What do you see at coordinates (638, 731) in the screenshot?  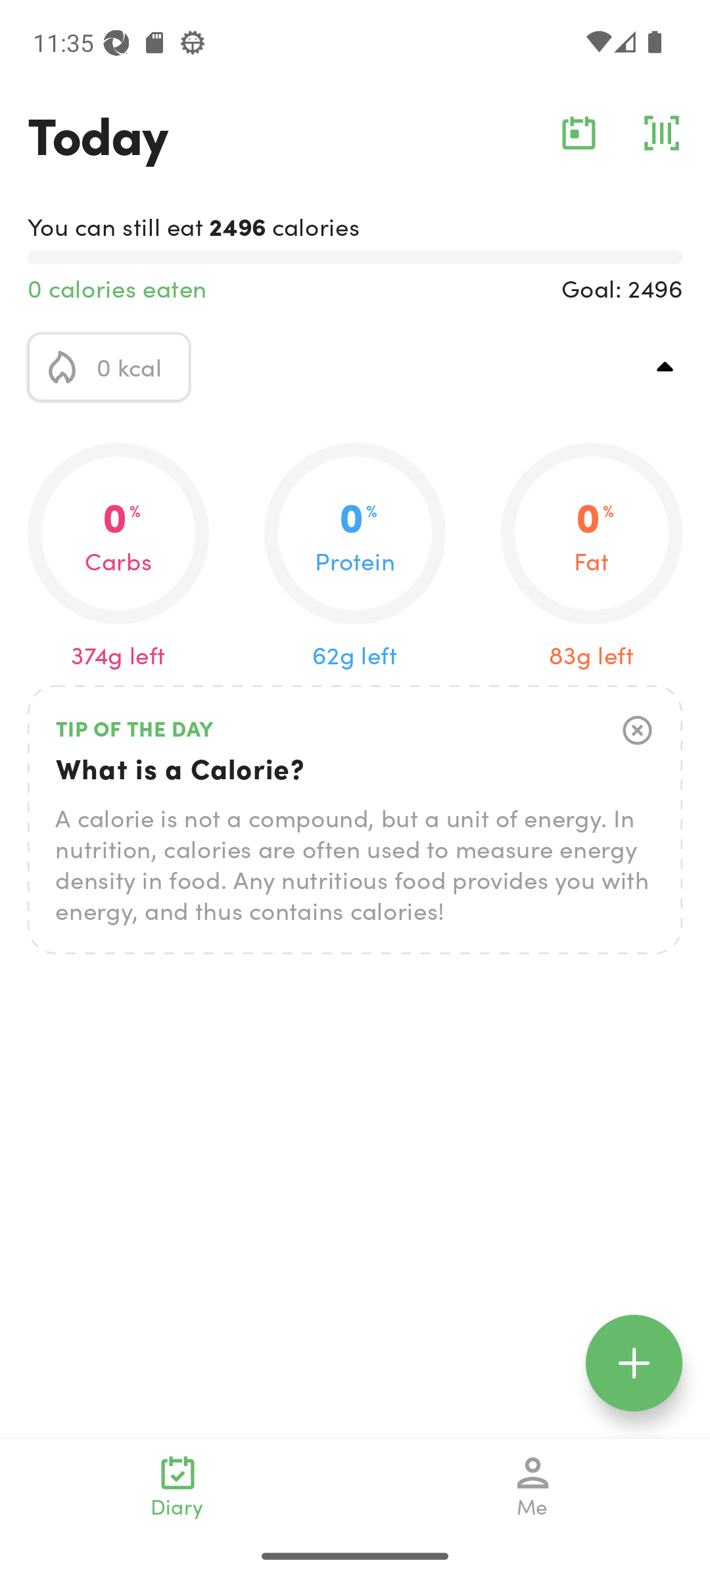 I see `top_right_action` at bounding box center [638, 731].